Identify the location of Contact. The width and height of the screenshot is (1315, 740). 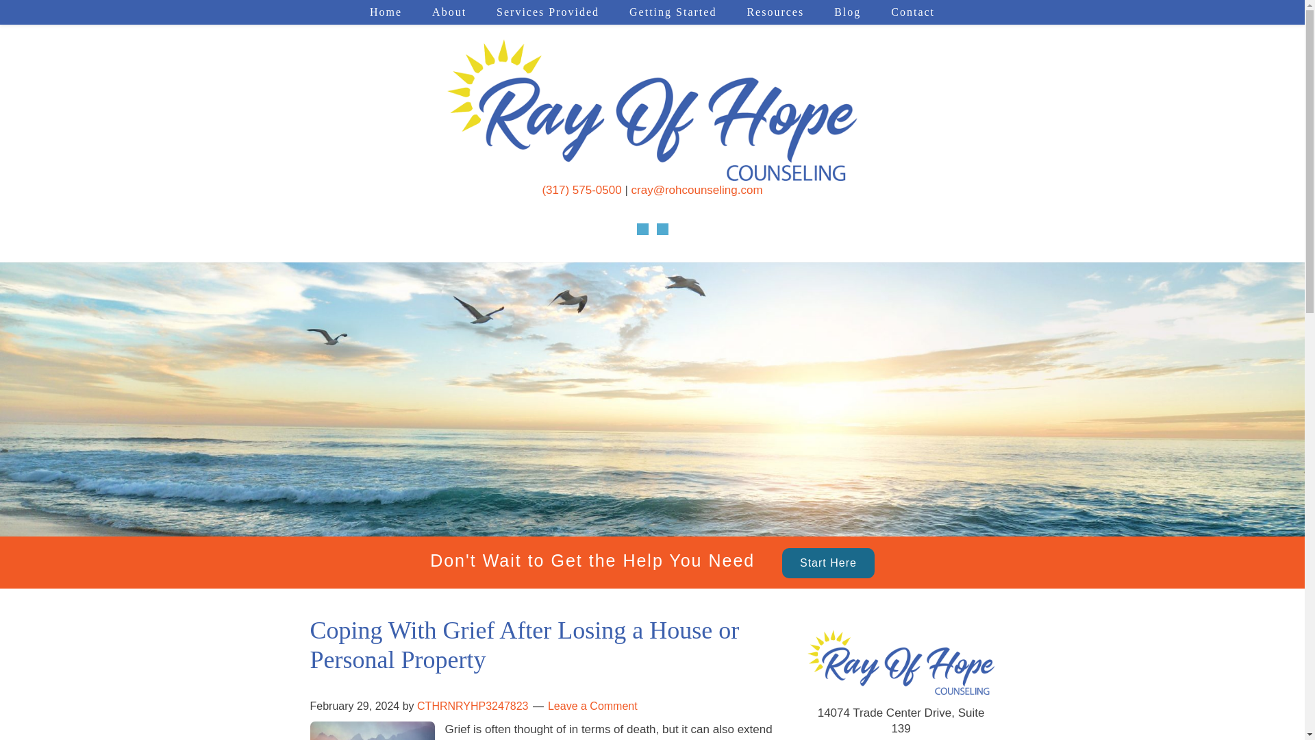
(912, 12).